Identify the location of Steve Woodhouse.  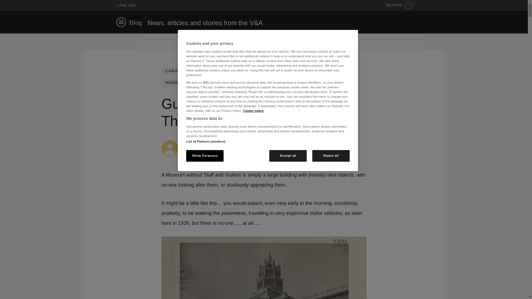
(199, 143).